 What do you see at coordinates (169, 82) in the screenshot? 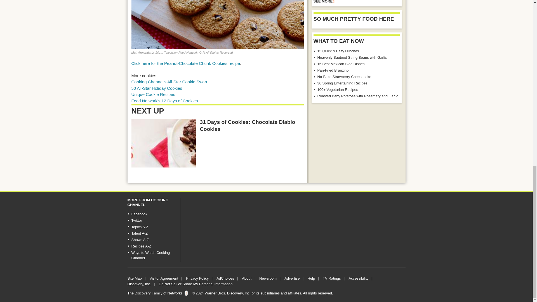
I see `Cooking Channel` at bounding box center [169, 82].